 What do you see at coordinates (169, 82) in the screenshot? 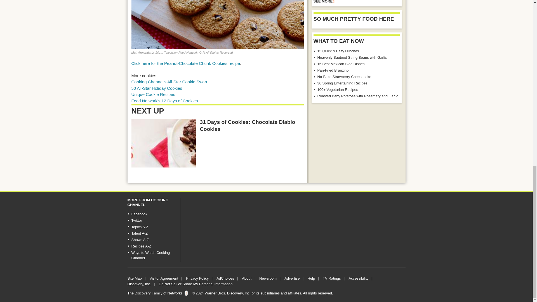
I see `Cooking Channel` at bounding box center [169, 82].